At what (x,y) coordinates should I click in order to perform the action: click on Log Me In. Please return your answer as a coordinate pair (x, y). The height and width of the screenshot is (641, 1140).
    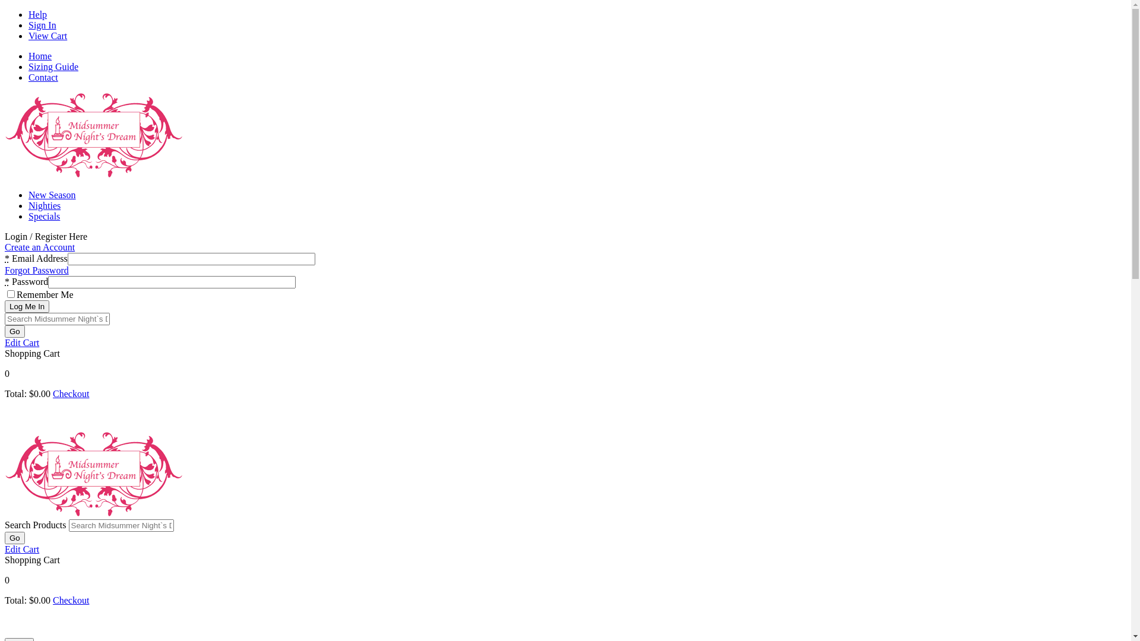
    Looking at the image, I should click on (27, 306).